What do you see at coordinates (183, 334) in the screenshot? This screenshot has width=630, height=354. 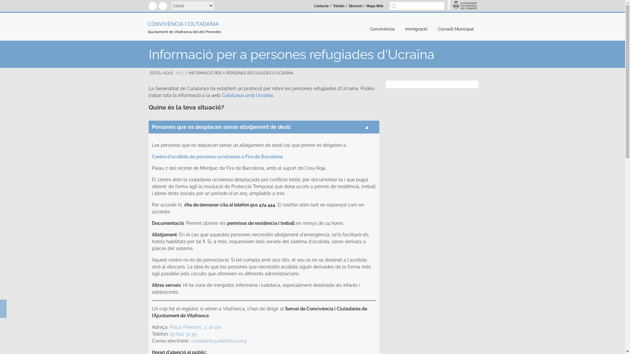 I see `93 890 32 55` at bounding box center [183, 334].